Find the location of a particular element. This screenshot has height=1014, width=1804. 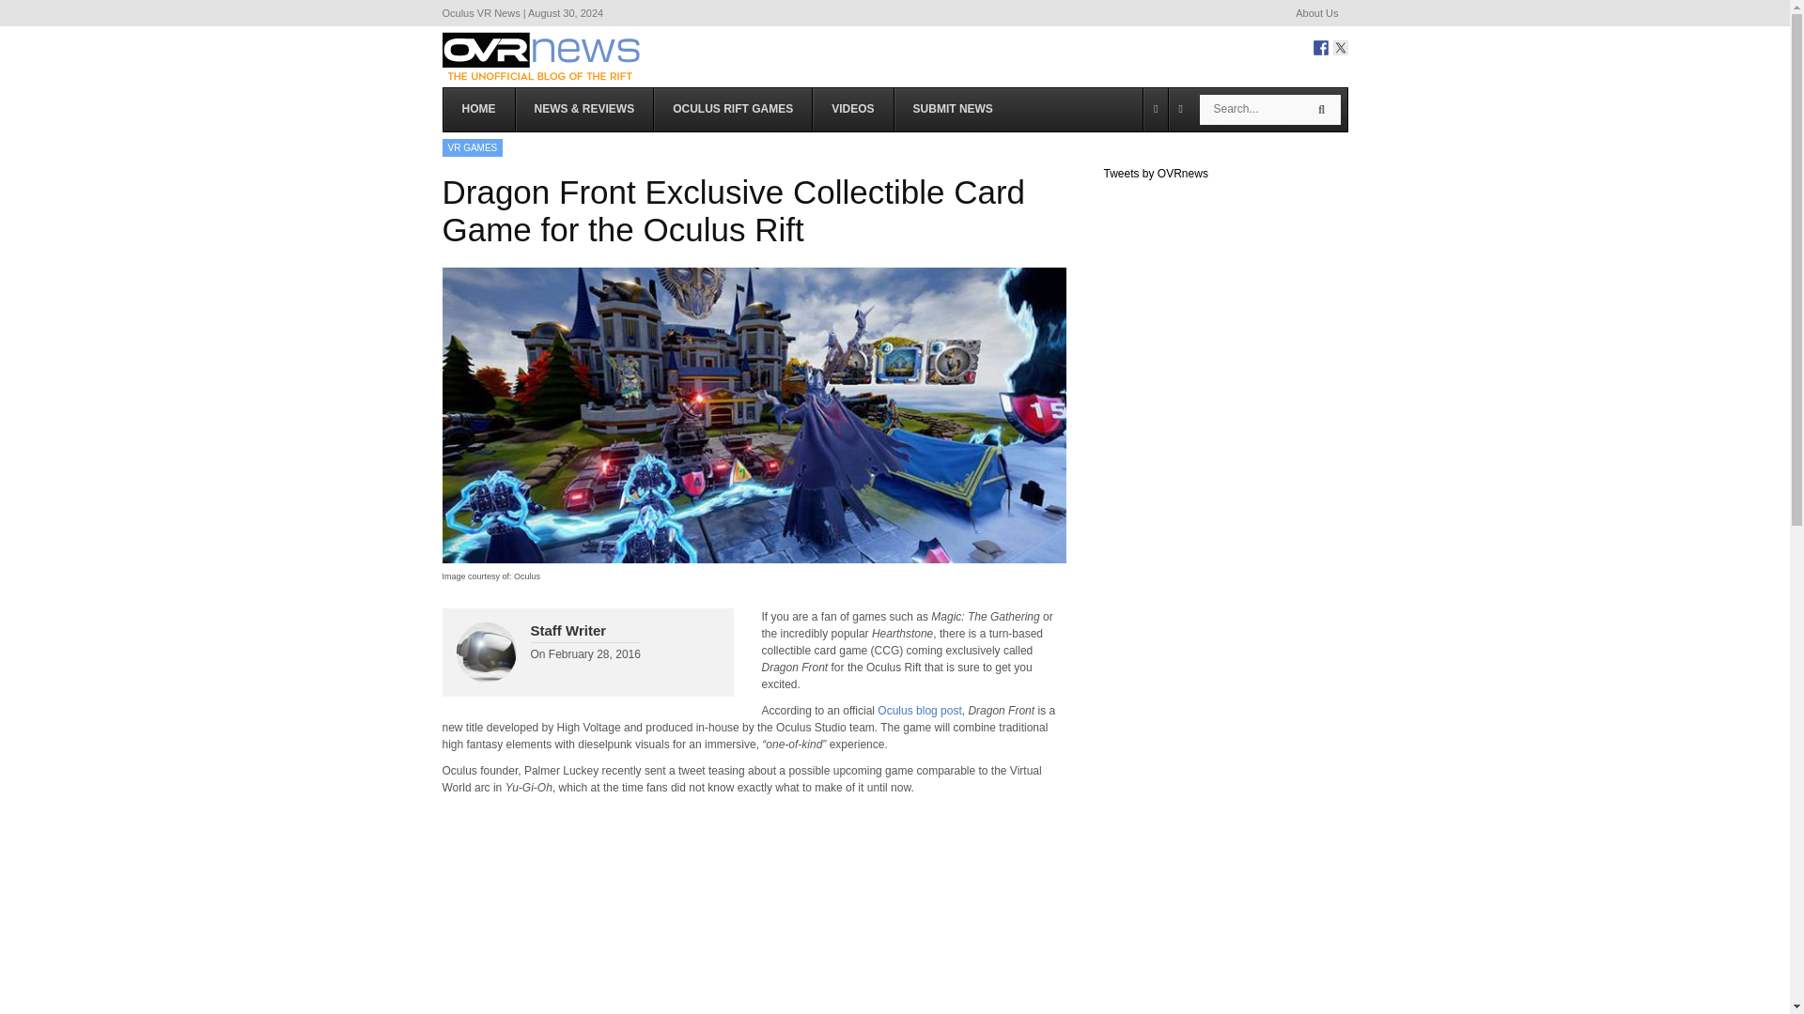

About Us is located at coordinates (1316, 13).